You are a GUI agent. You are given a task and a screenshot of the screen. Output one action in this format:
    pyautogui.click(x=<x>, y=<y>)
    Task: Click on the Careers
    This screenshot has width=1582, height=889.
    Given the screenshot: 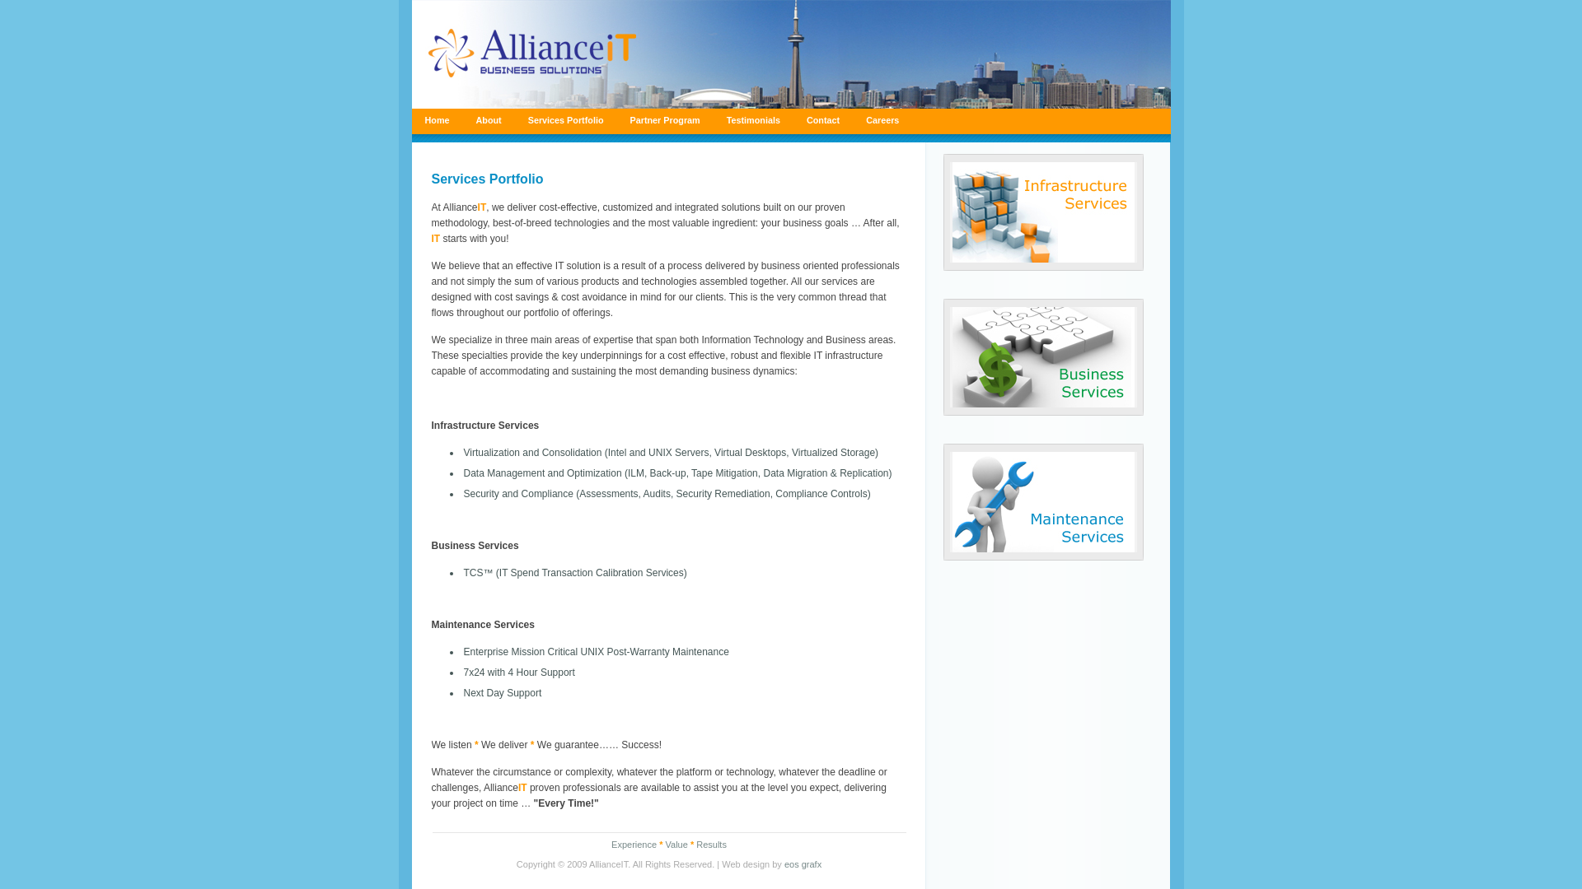 What is the action you would take?
    pyautogui.click(x=882, y=120)
    